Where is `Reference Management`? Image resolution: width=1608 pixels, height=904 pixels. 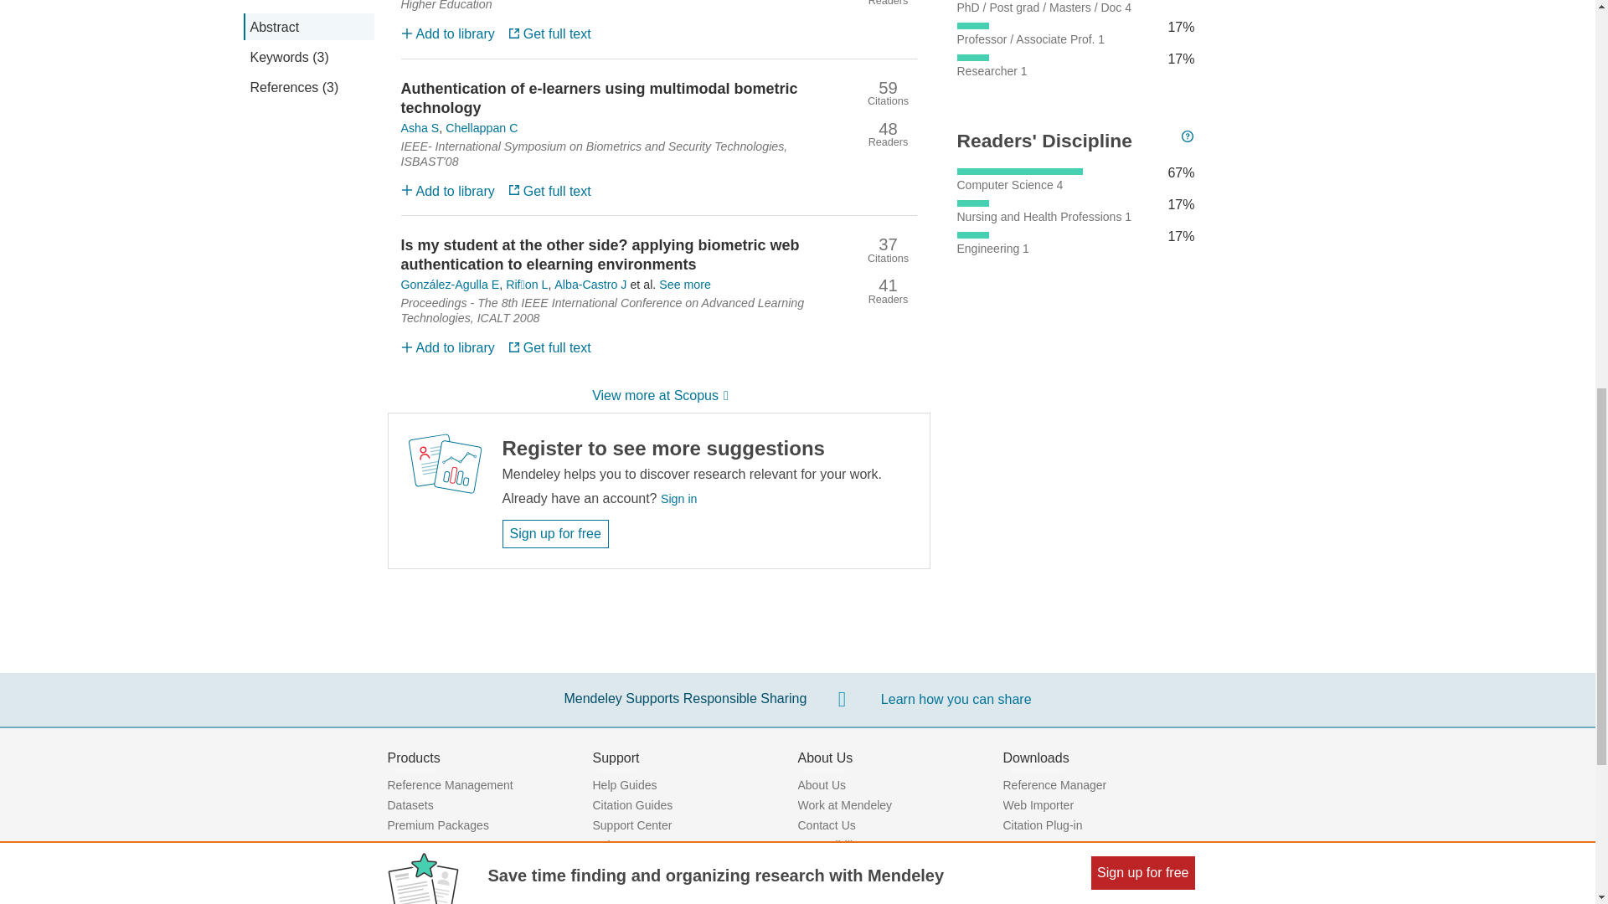
Reference Management is located at coordinates (450, 785).